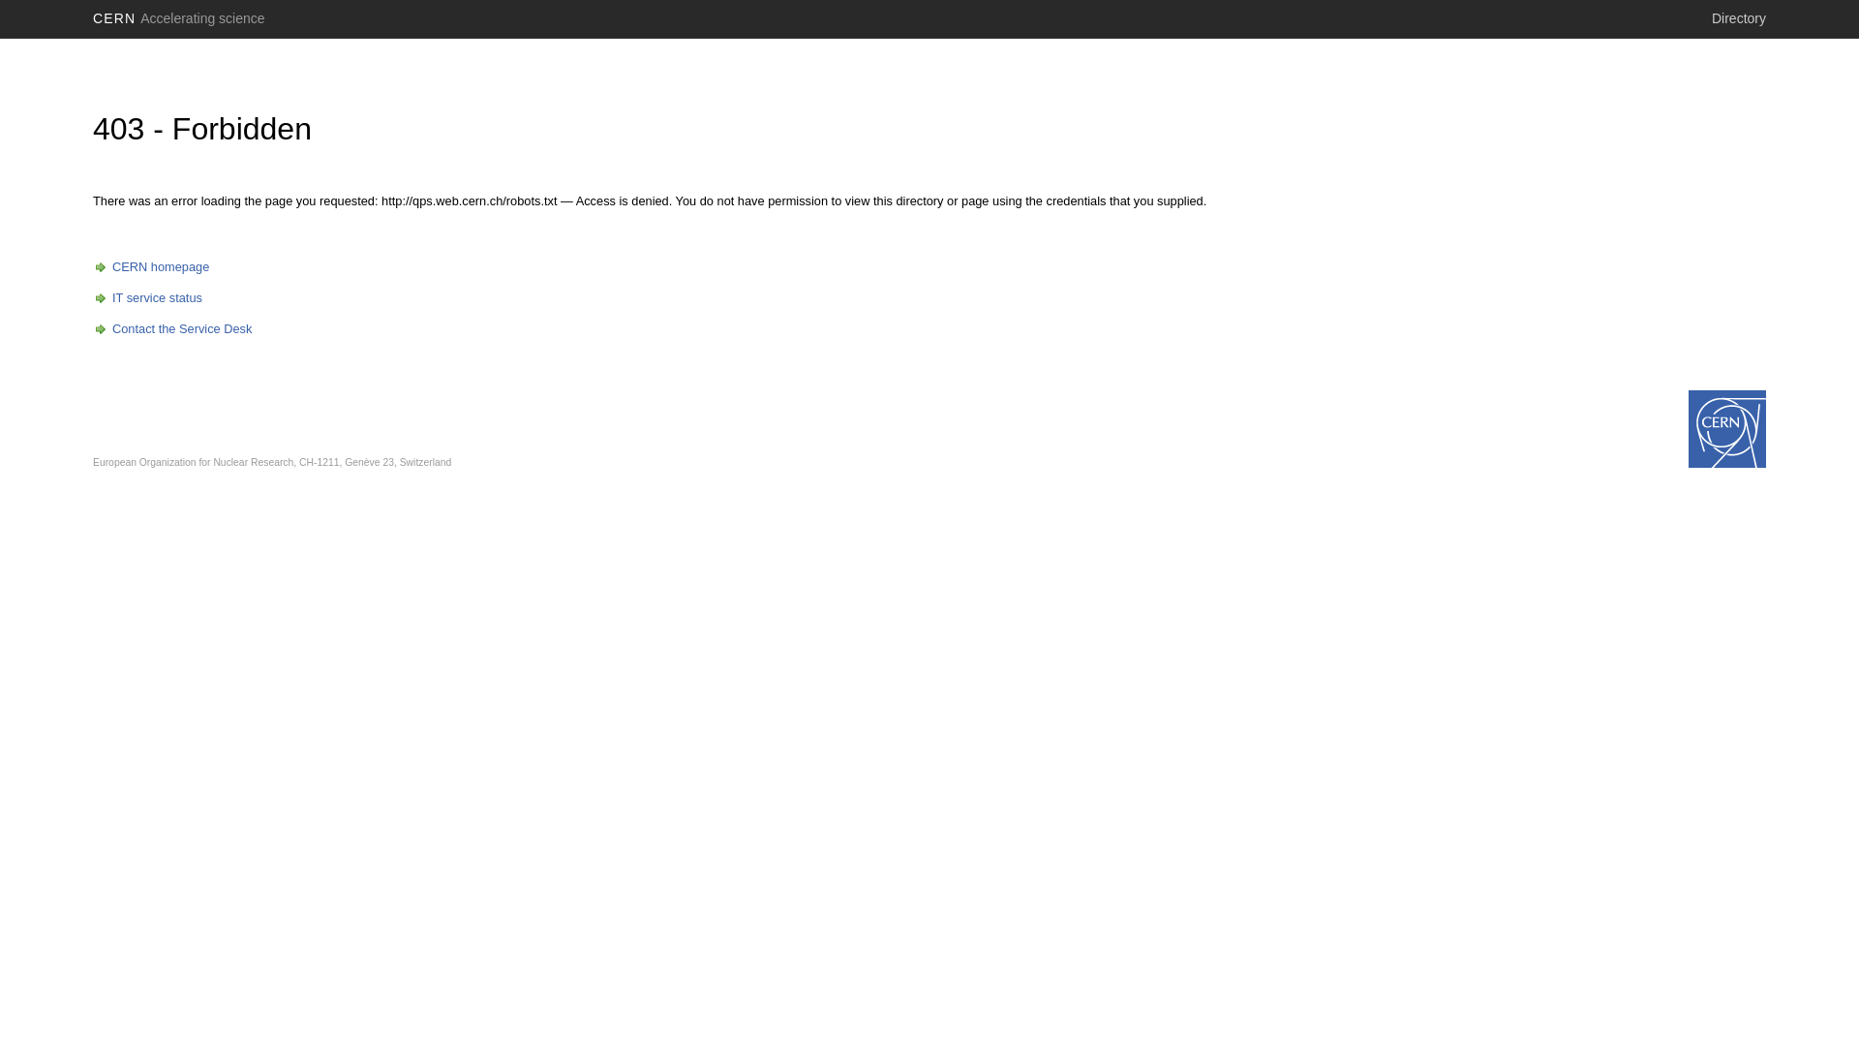 This screenshot has width=1859, height=1046. Describe the element at coordinates (1739, 18) in the screenshot. I see `Directory` at that location.